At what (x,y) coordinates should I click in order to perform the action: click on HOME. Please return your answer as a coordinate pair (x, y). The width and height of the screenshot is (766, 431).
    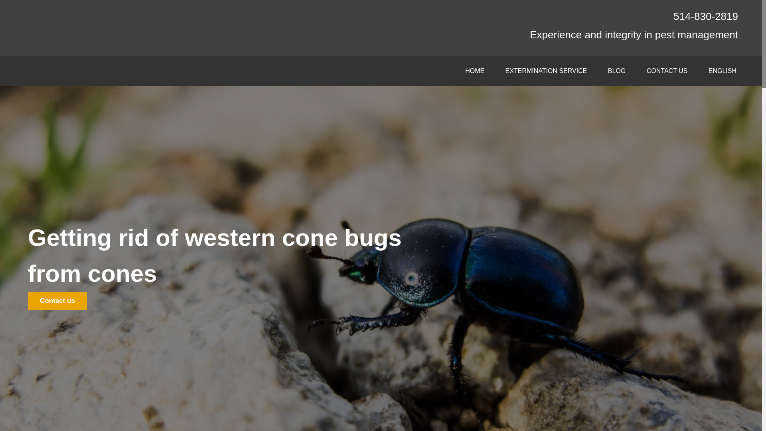
    Looking at the image, I should click on (475, 71).